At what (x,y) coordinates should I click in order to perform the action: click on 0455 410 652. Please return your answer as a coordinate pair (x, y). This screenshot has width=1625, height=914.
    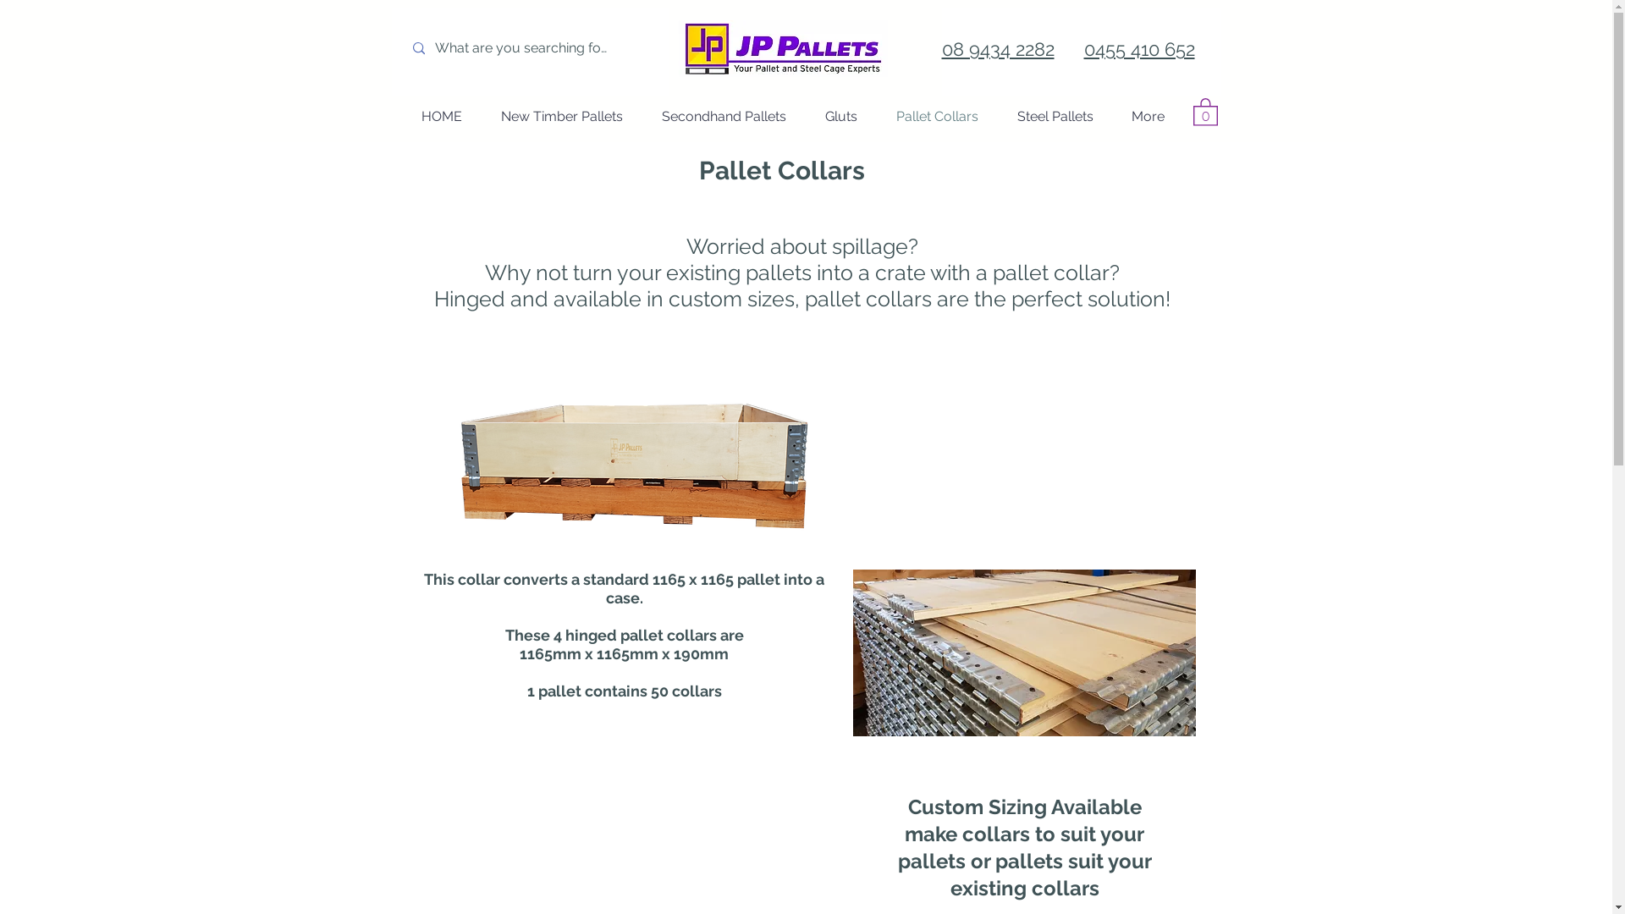
    Looking at the image, I should click on (1139, 49).